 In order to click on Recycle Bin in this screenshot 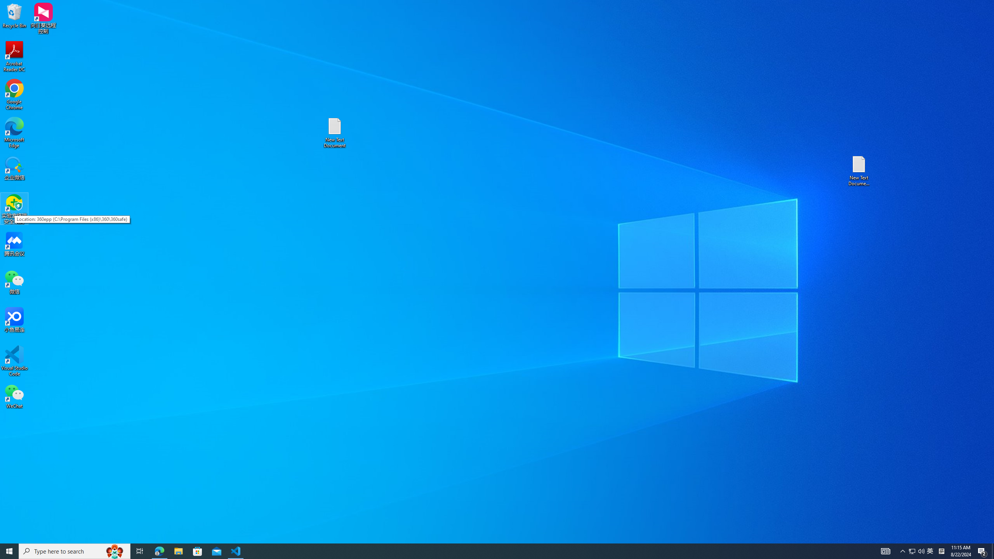, I will do `click(14, 15)`.